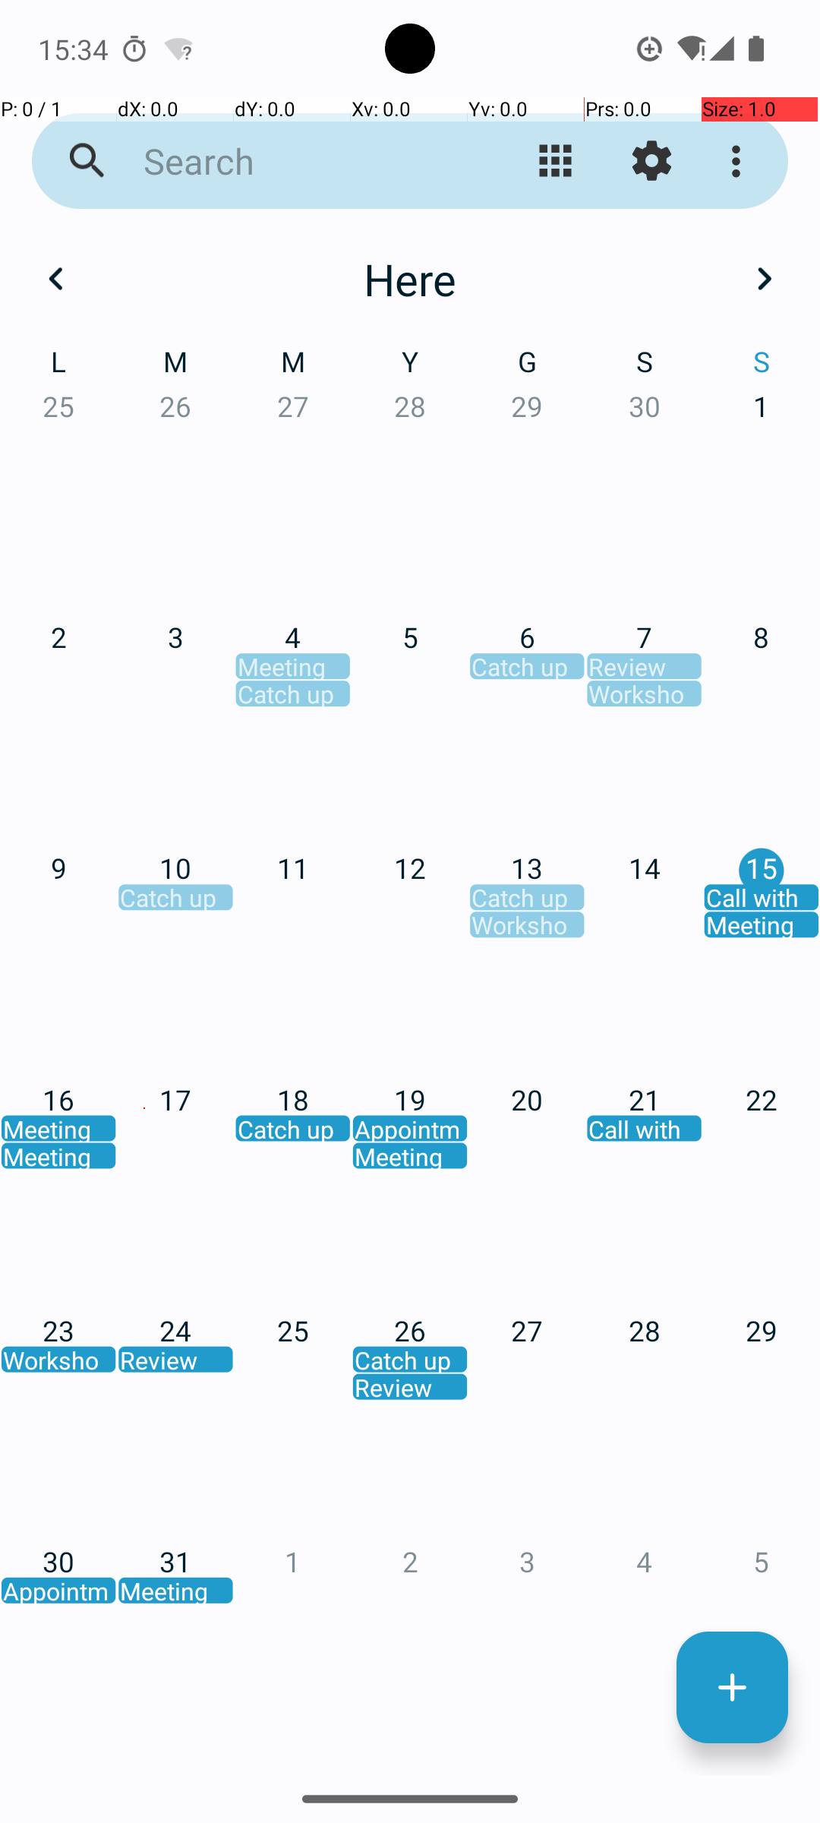  I want to click on Kemmañ ar gwel, so click(556, 161).